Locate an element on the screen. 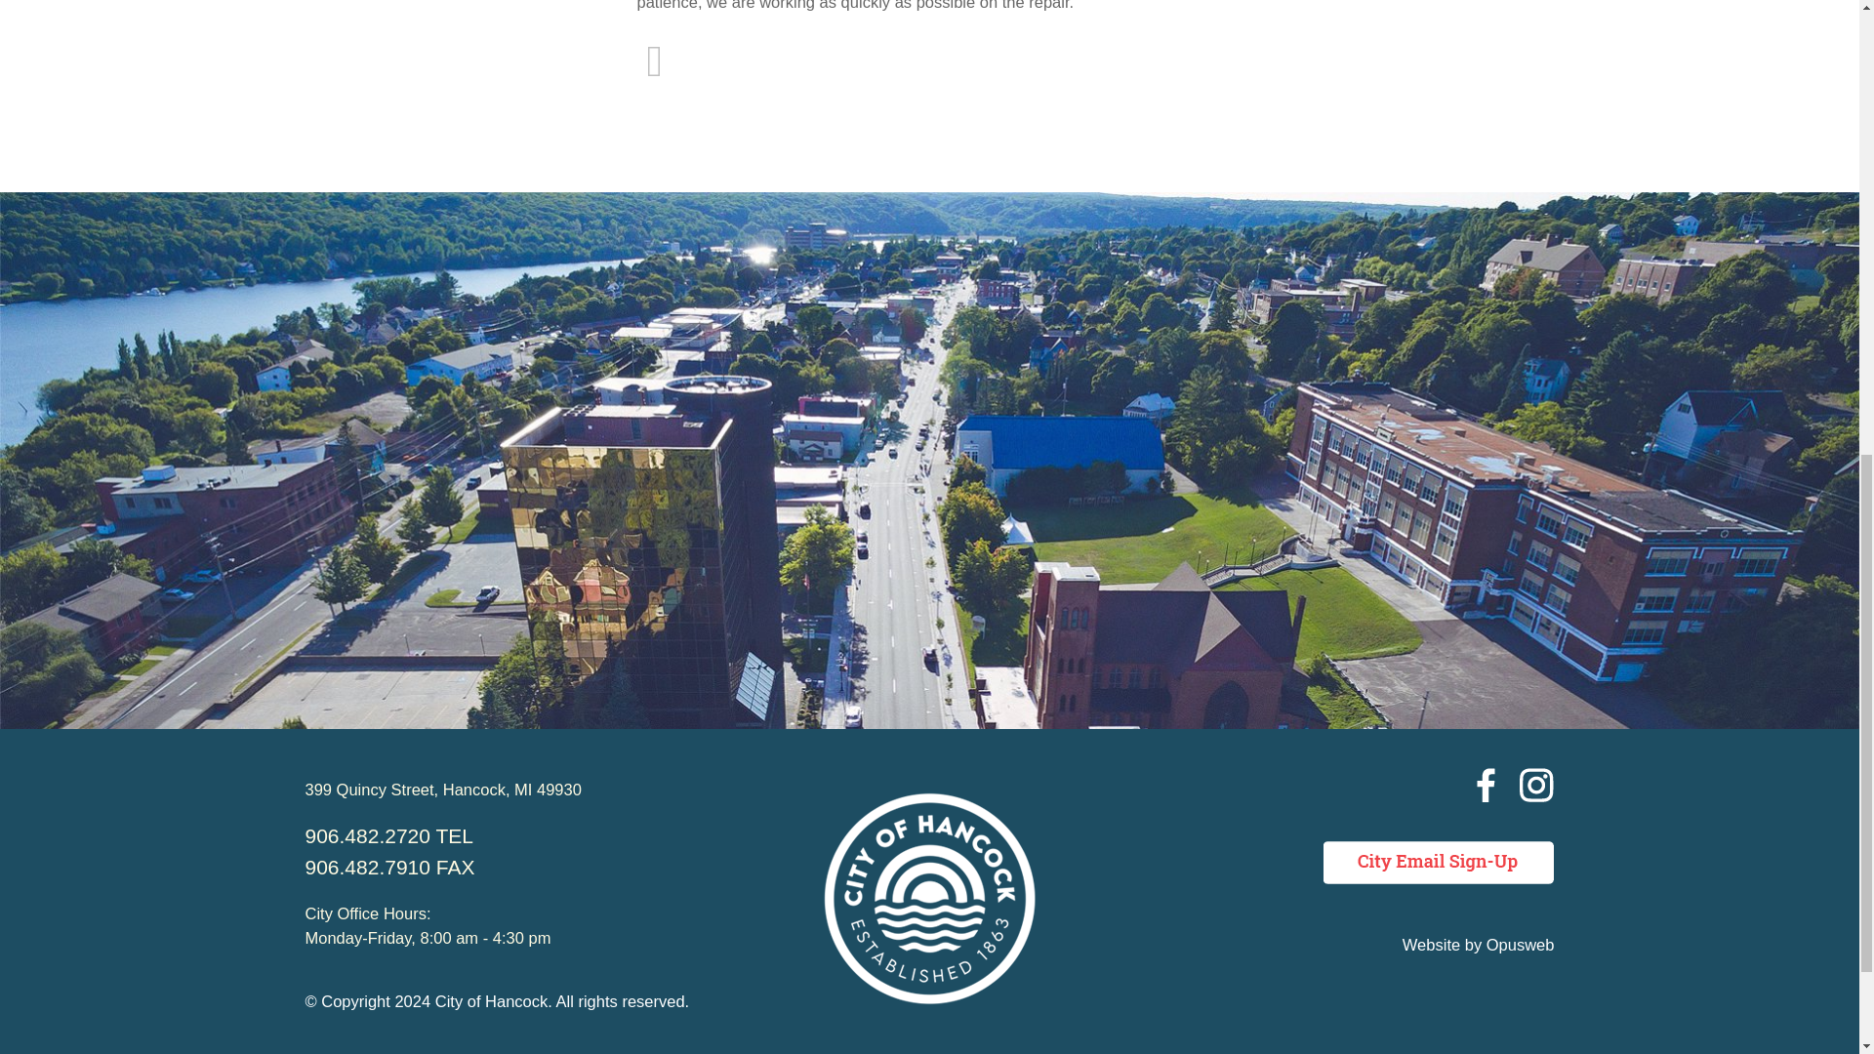 The image size is (1874, 1054). BACK is located at coordinates (654, 70).